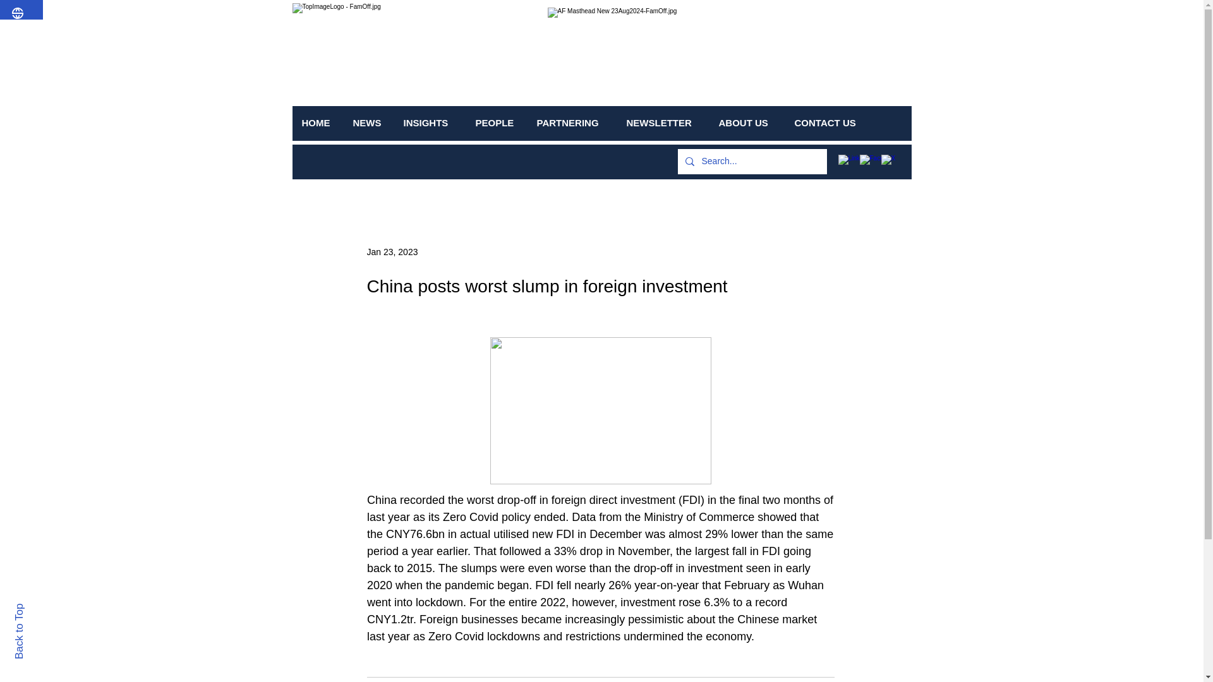 Image resolution: width=1213 pixels, height=682 pixels. I want to click on TopImageLogo - Masthead.jpg, so click(728, 55).